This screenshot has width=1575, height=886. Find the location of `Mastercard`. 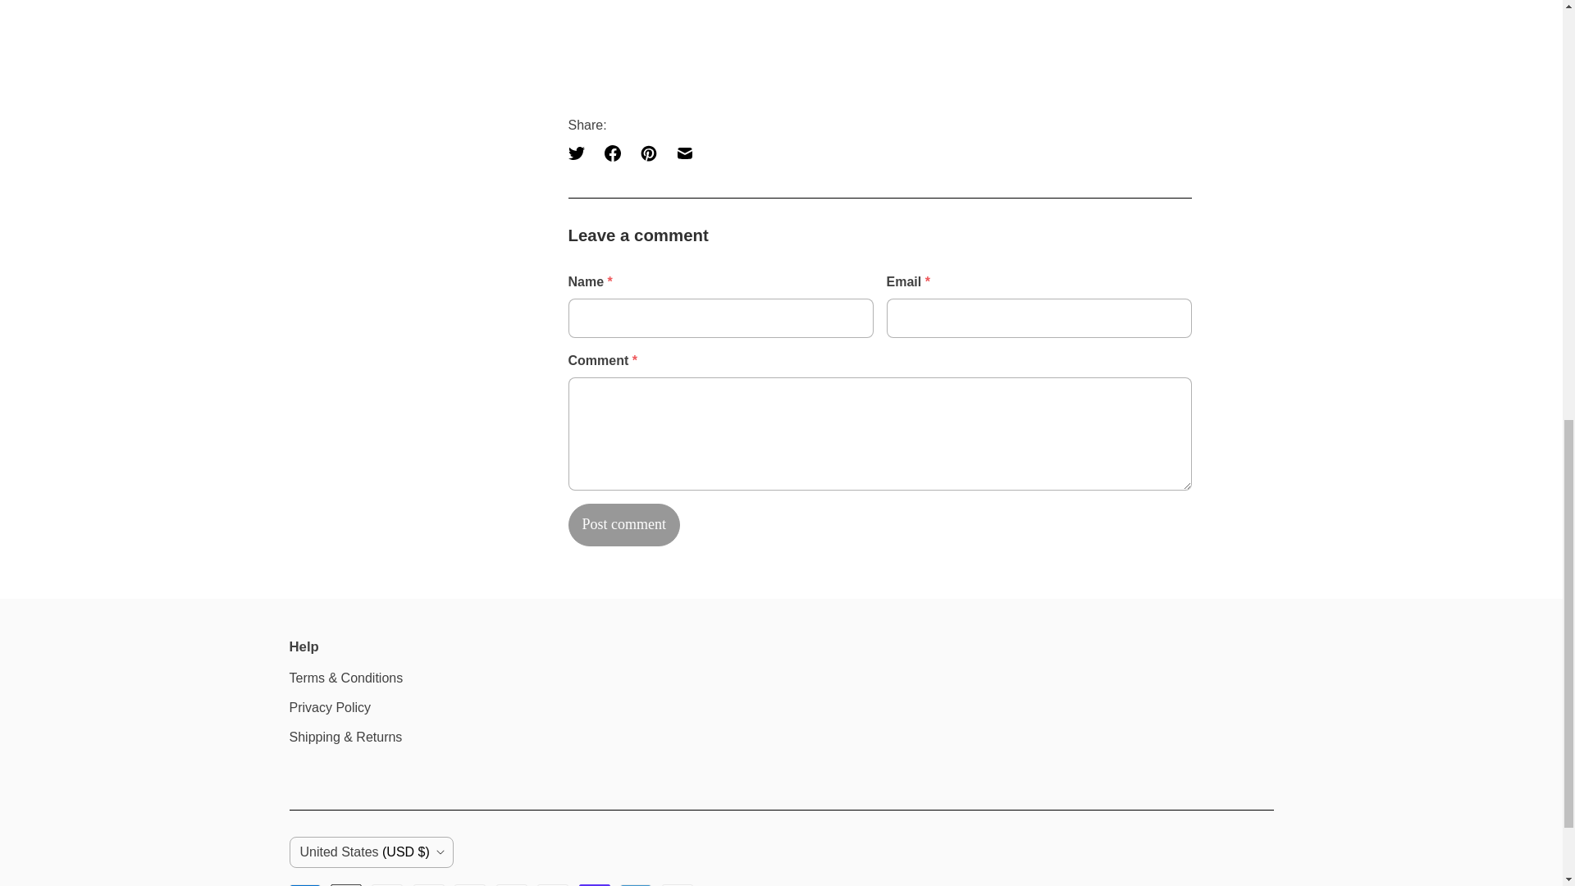

Mastercard is located at coordinates (512, 884).